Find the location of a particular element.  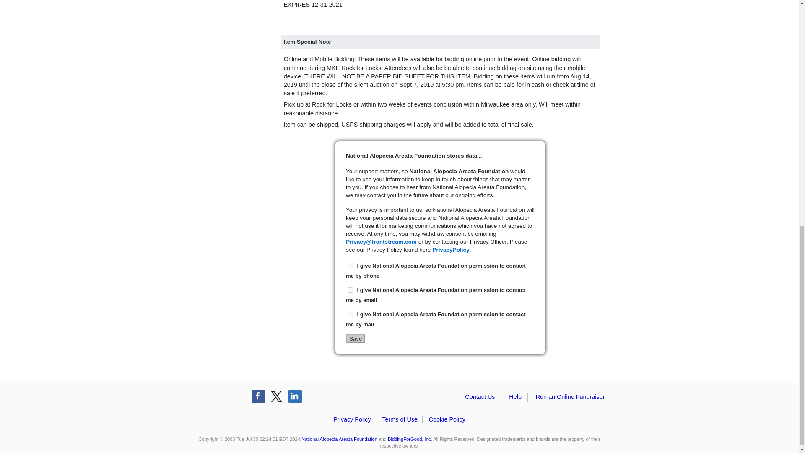

Follow on Facebook is located at coordinates (258, 396).